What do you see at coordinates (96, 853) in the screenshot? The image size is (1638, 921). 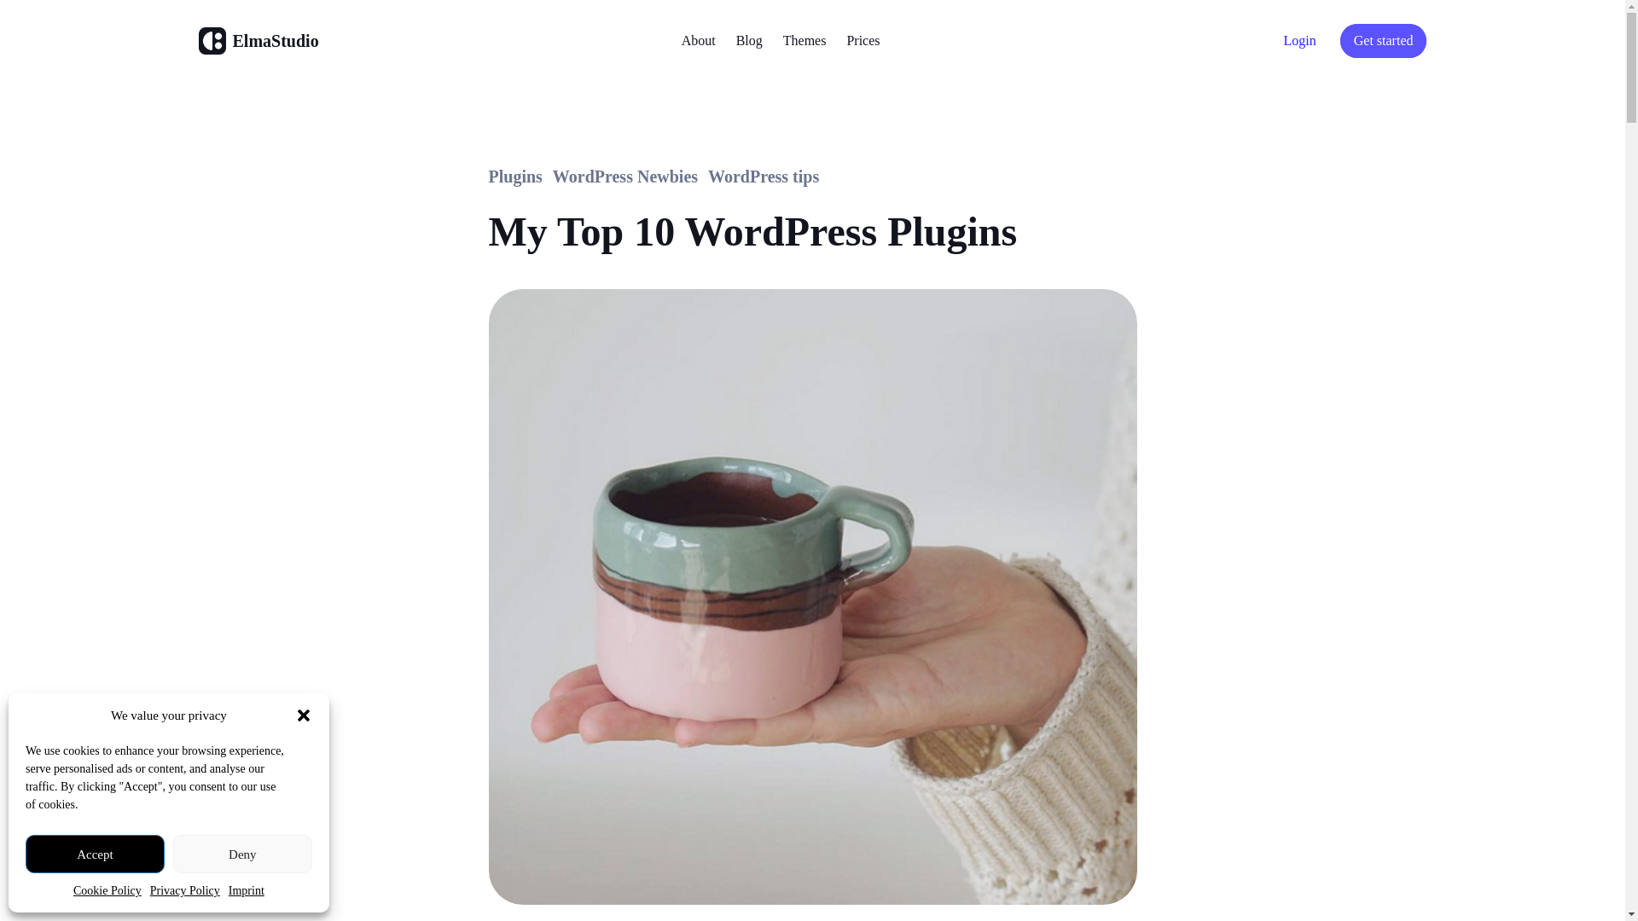 I see `Accept` at bounding box center [96, 853].